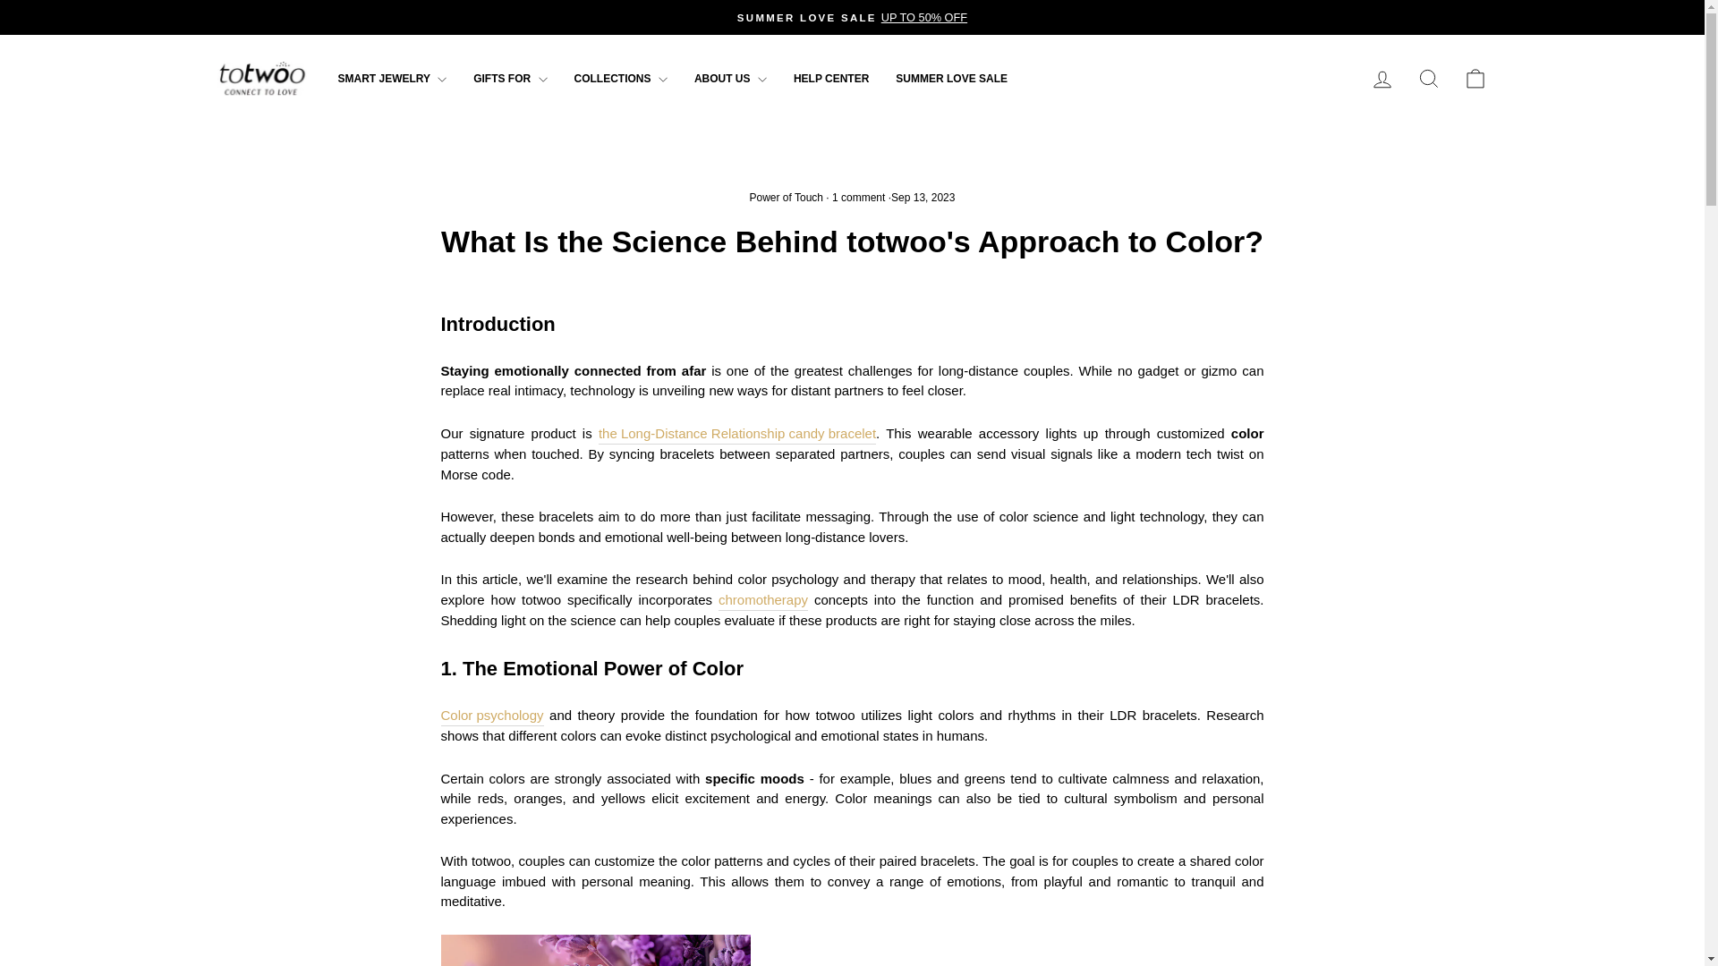 This screenshot has height=966, width=1718. Describe the element at coordinates (762, 600) in the screenshot. I see `Color Therapy Types, Techniques, and Benefits` at that location.